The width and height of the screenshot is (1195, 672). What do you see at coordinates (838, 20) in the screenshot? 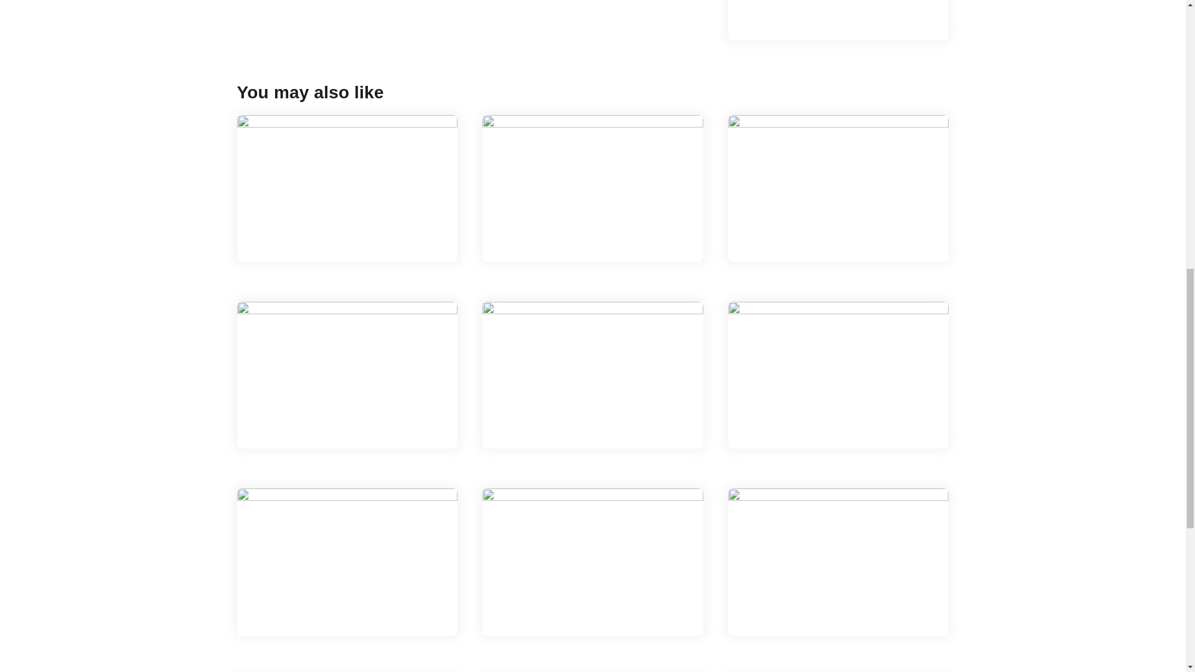
I see `Online Banking Free Vector Design Concept` at bounding box center [838, 20].